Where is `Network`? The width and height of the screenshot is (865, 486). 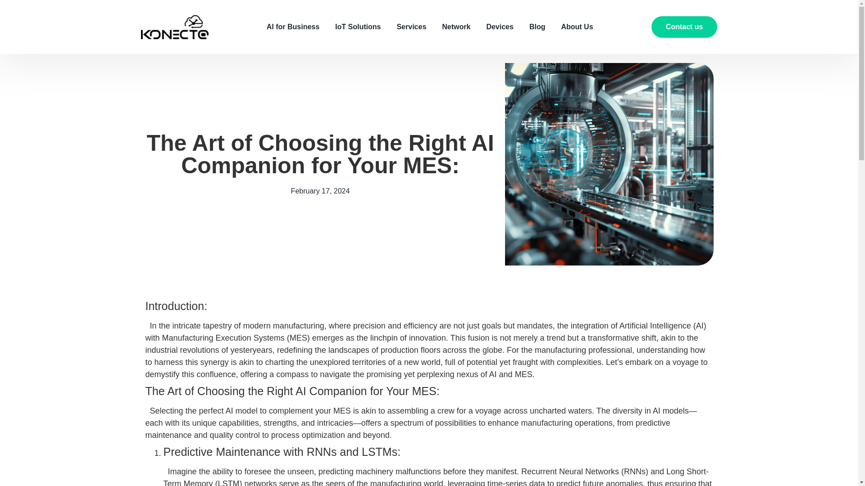 Network is located at coordinates (456, 27).